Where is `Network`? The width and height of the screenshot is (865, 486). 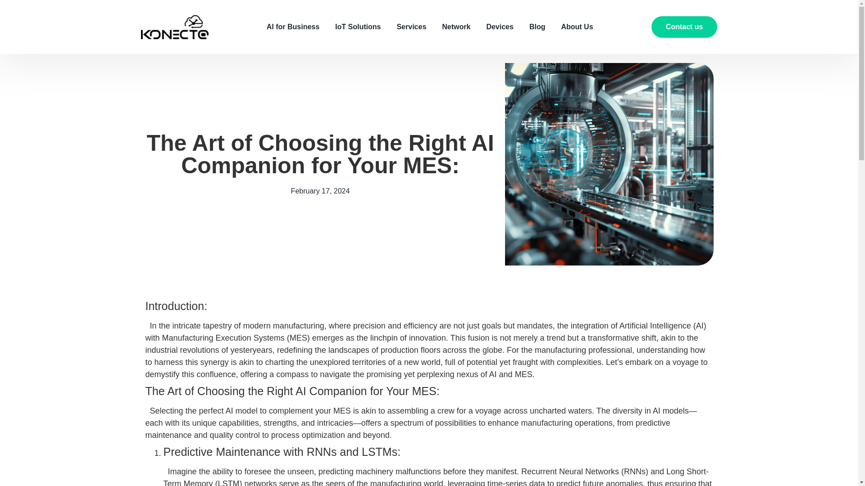 Network is located at coordinates (456, 27).